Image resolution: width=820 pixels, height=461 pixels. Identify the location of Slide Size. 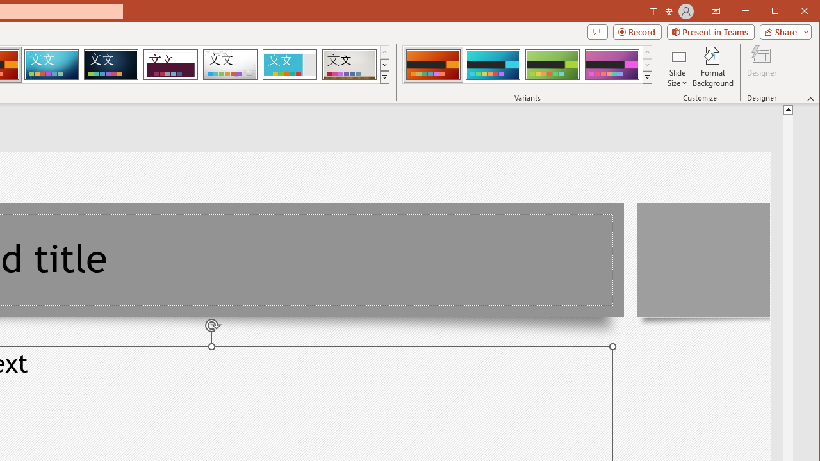
(678, 67).